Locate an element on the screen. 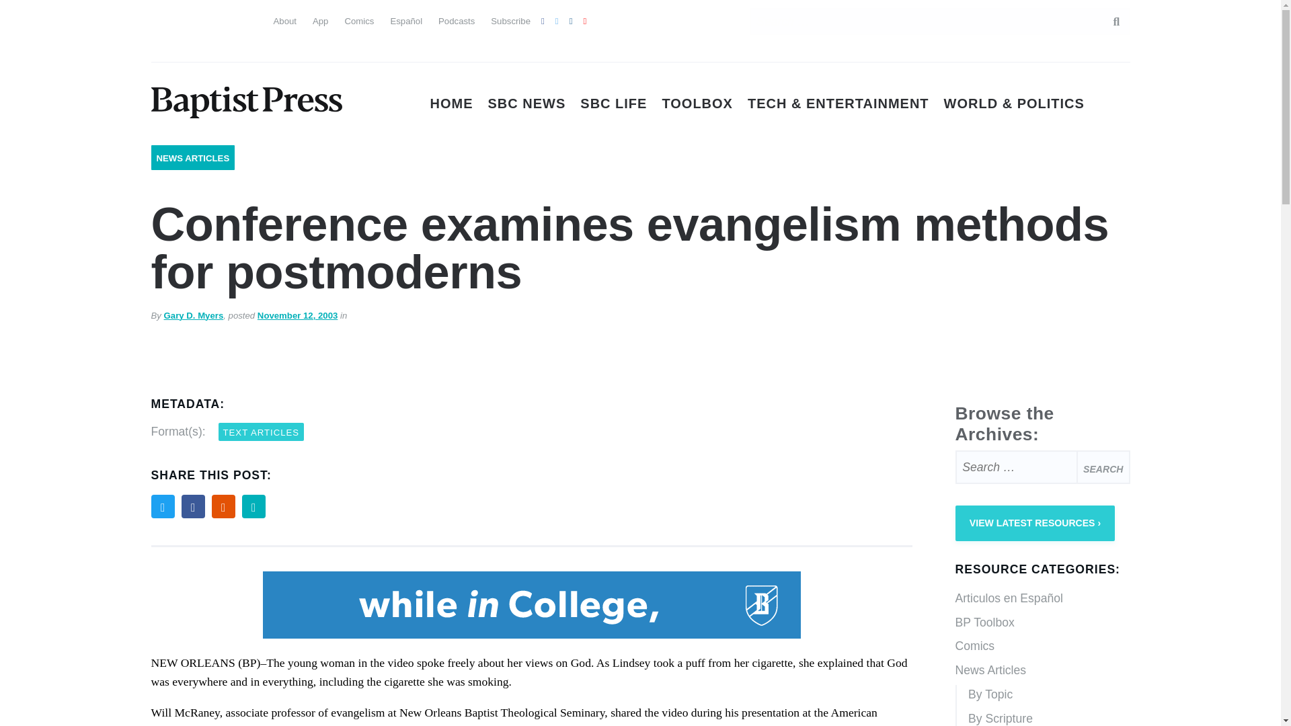 This screenshot has height=726, width=1291. Gary D. Myers is located at coordinates (194, 316).